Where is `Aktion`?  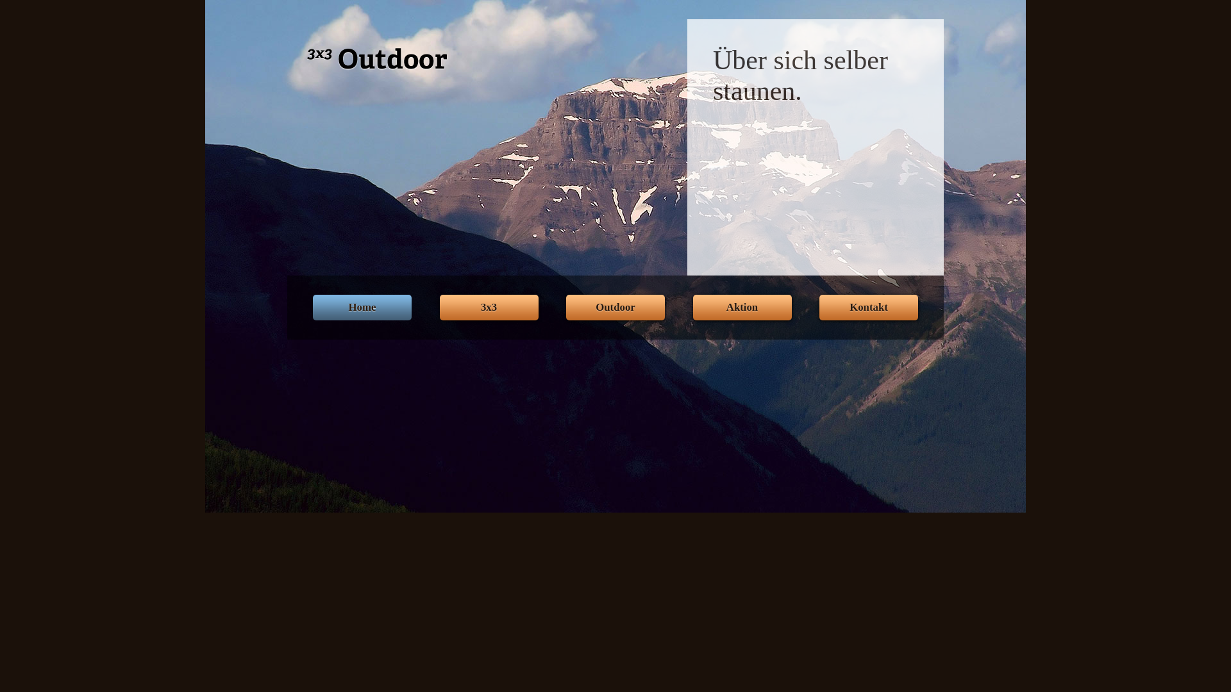 Aktion is located at coordinates (742, 308).